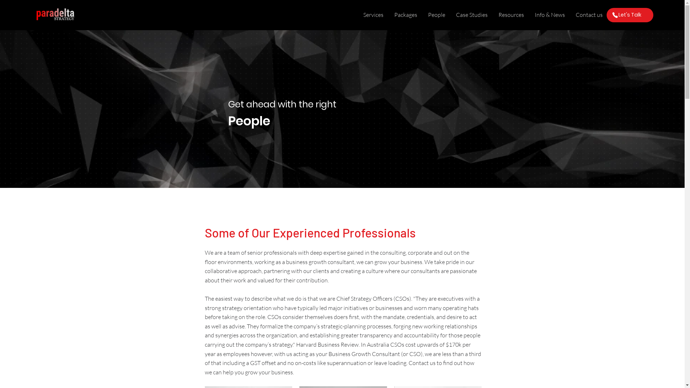  I want to click on Let's Talk, so click(630, 15).